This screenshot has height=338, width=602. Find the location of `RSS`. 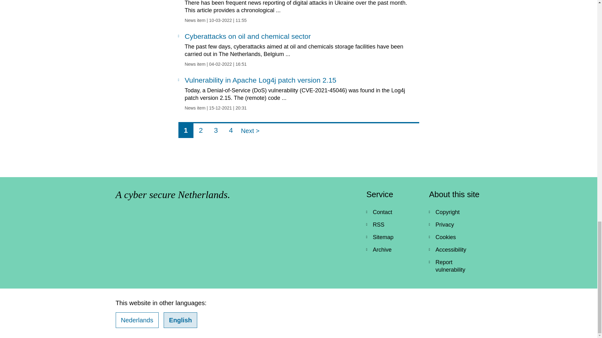

RSS is located at coordinates (455, 237).